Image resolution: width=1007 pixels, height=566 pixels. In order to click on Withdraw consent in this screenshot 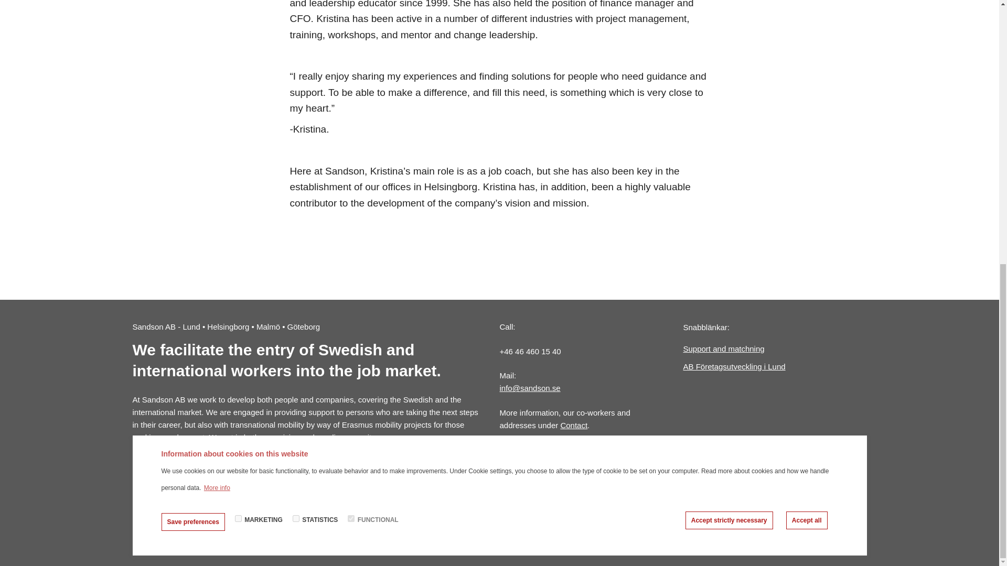, I will do `click(858, 22)`.